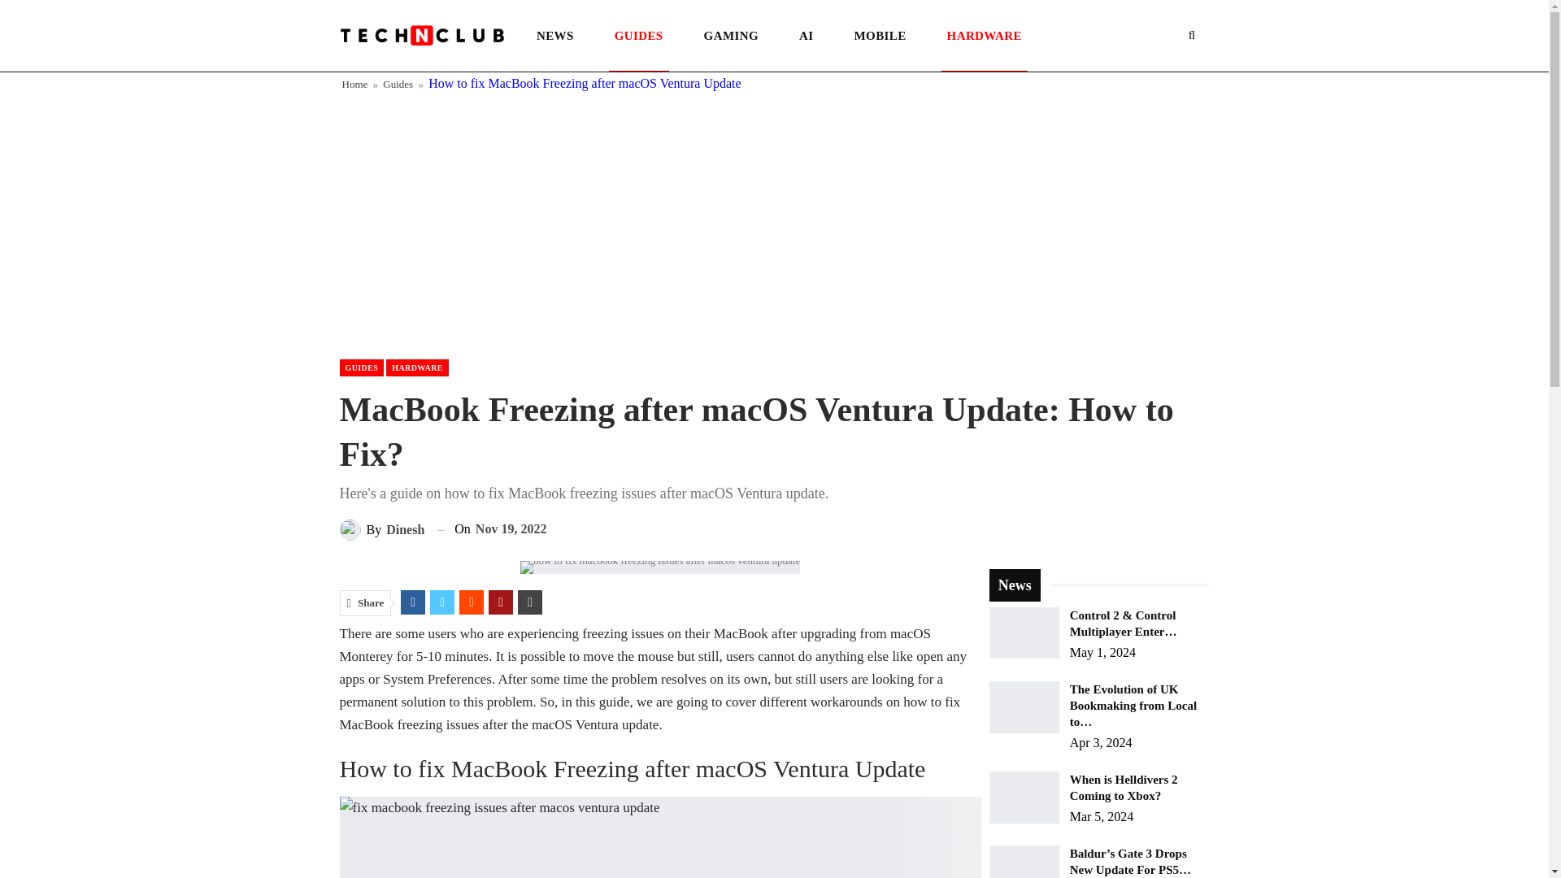 Image resolution: width=1561 pixels, height=878 pixels. Describe the element at coordinates (382, 530) in the screenshot. I see `Browse Author Articles` at that location.